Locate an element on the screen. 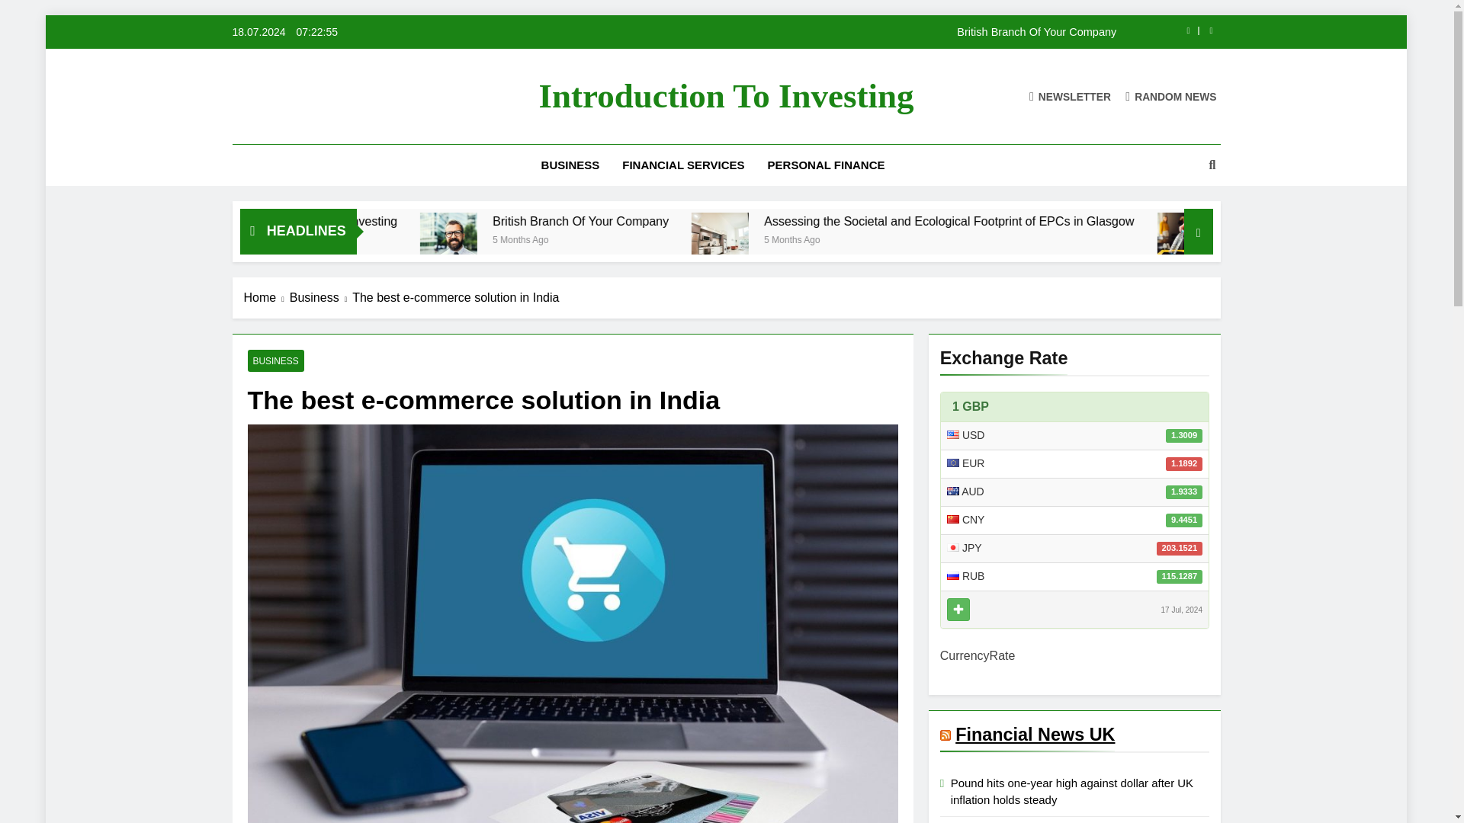 This screenshot has height=823, width=1464. British Branch Of Your Company is located at coordinates (707, 221).